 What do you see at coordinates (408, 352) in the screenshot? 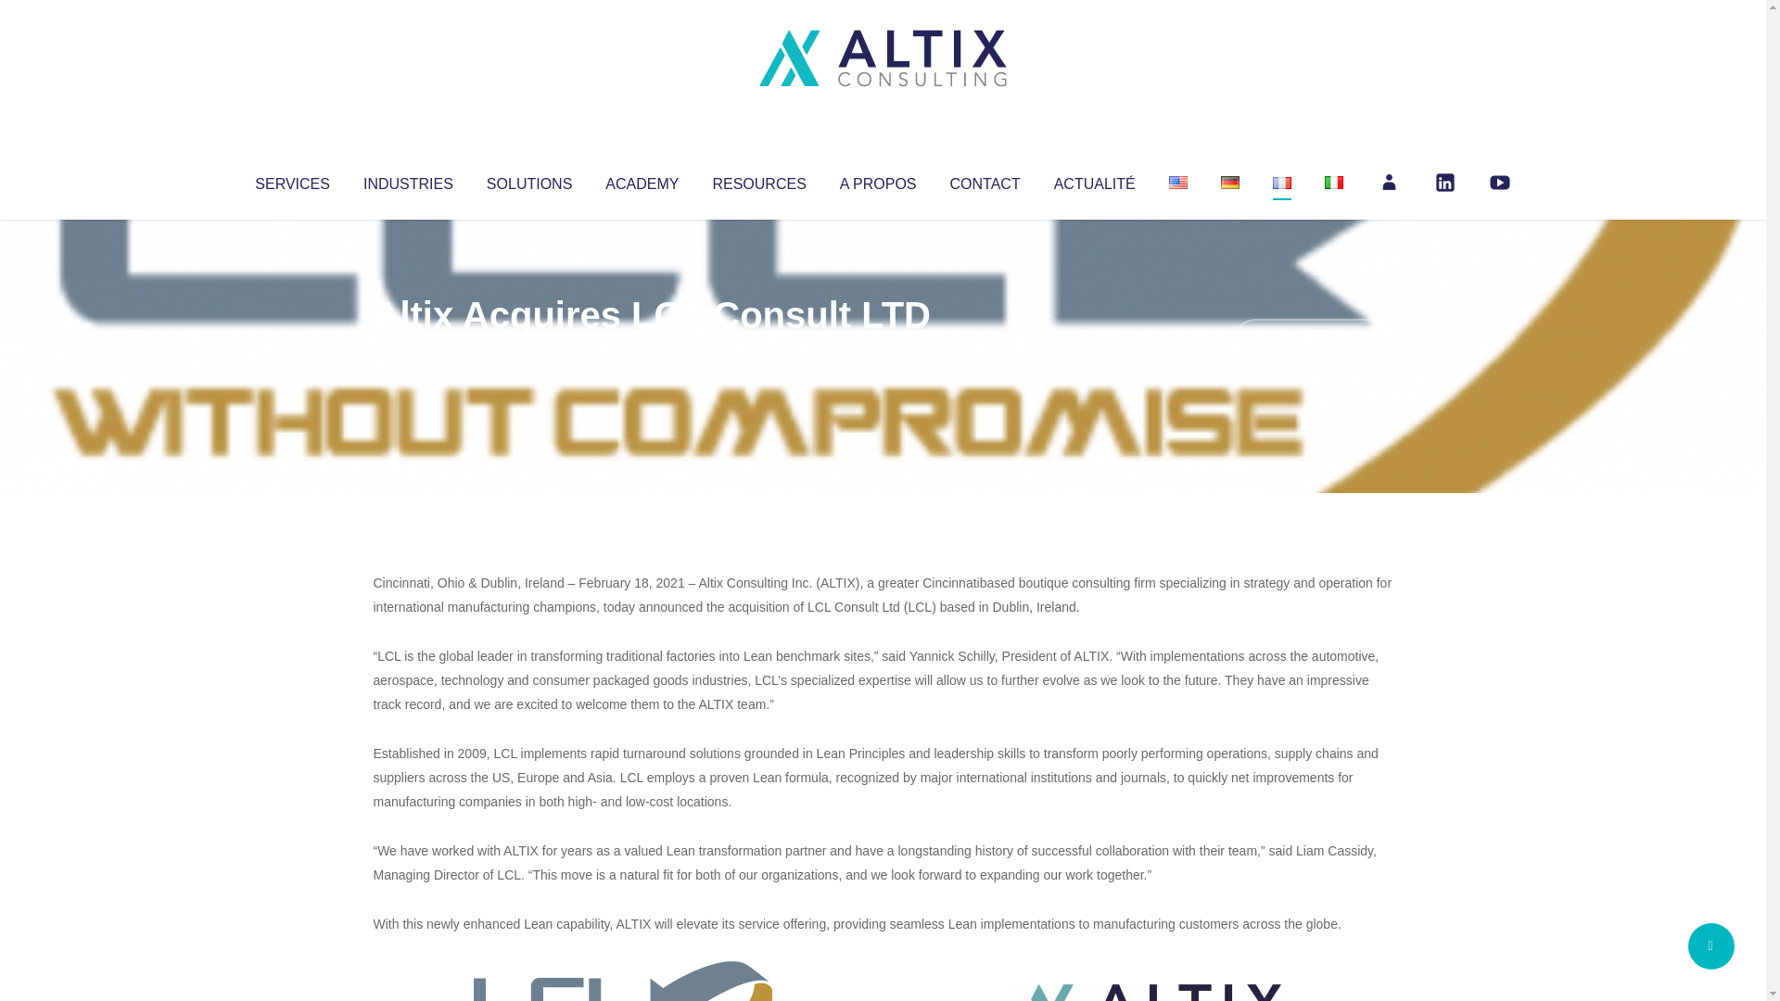
I see `Altix` at bounding box center [408, 352].